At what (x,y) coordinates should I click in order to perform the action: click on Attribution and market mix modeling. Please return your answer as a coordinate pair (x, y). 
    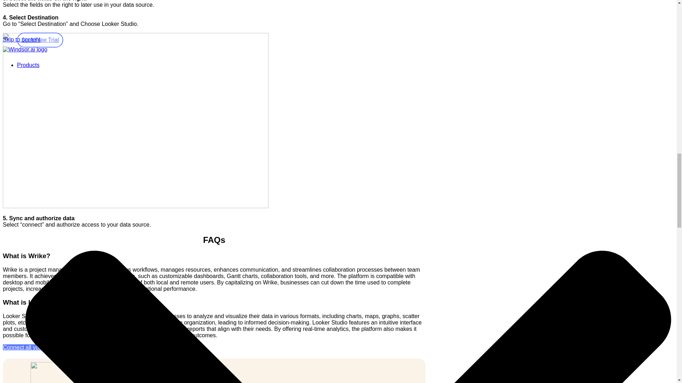
    Looking at the image, I should click on (77, 75).